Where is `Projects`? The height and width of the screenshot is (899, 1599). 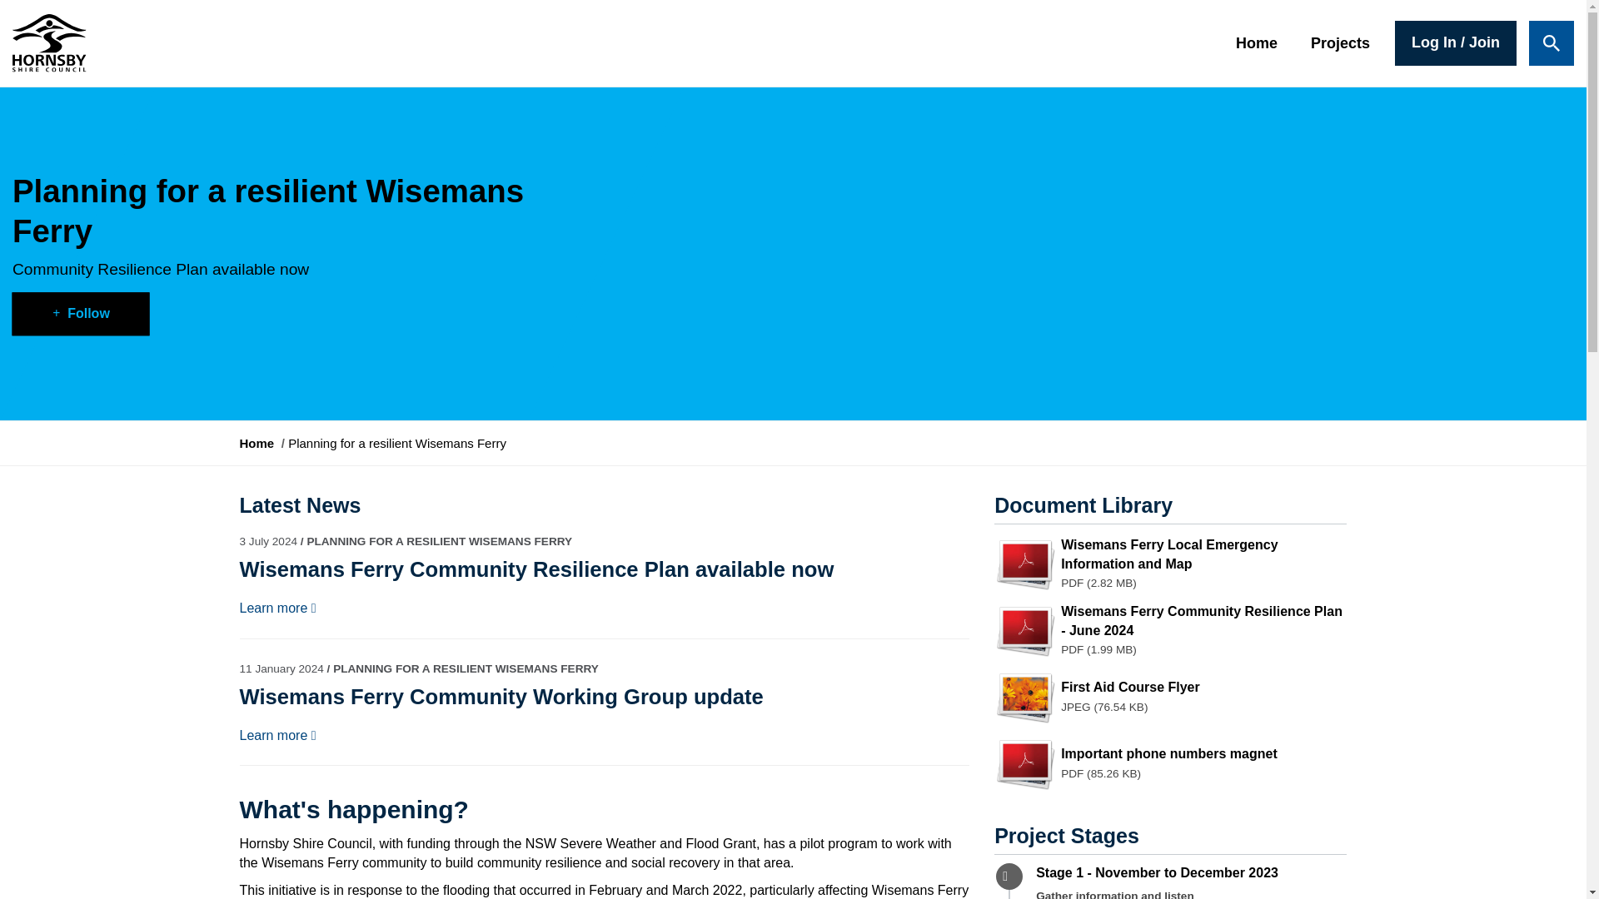
Projects is located at coordinates (1341, 43).